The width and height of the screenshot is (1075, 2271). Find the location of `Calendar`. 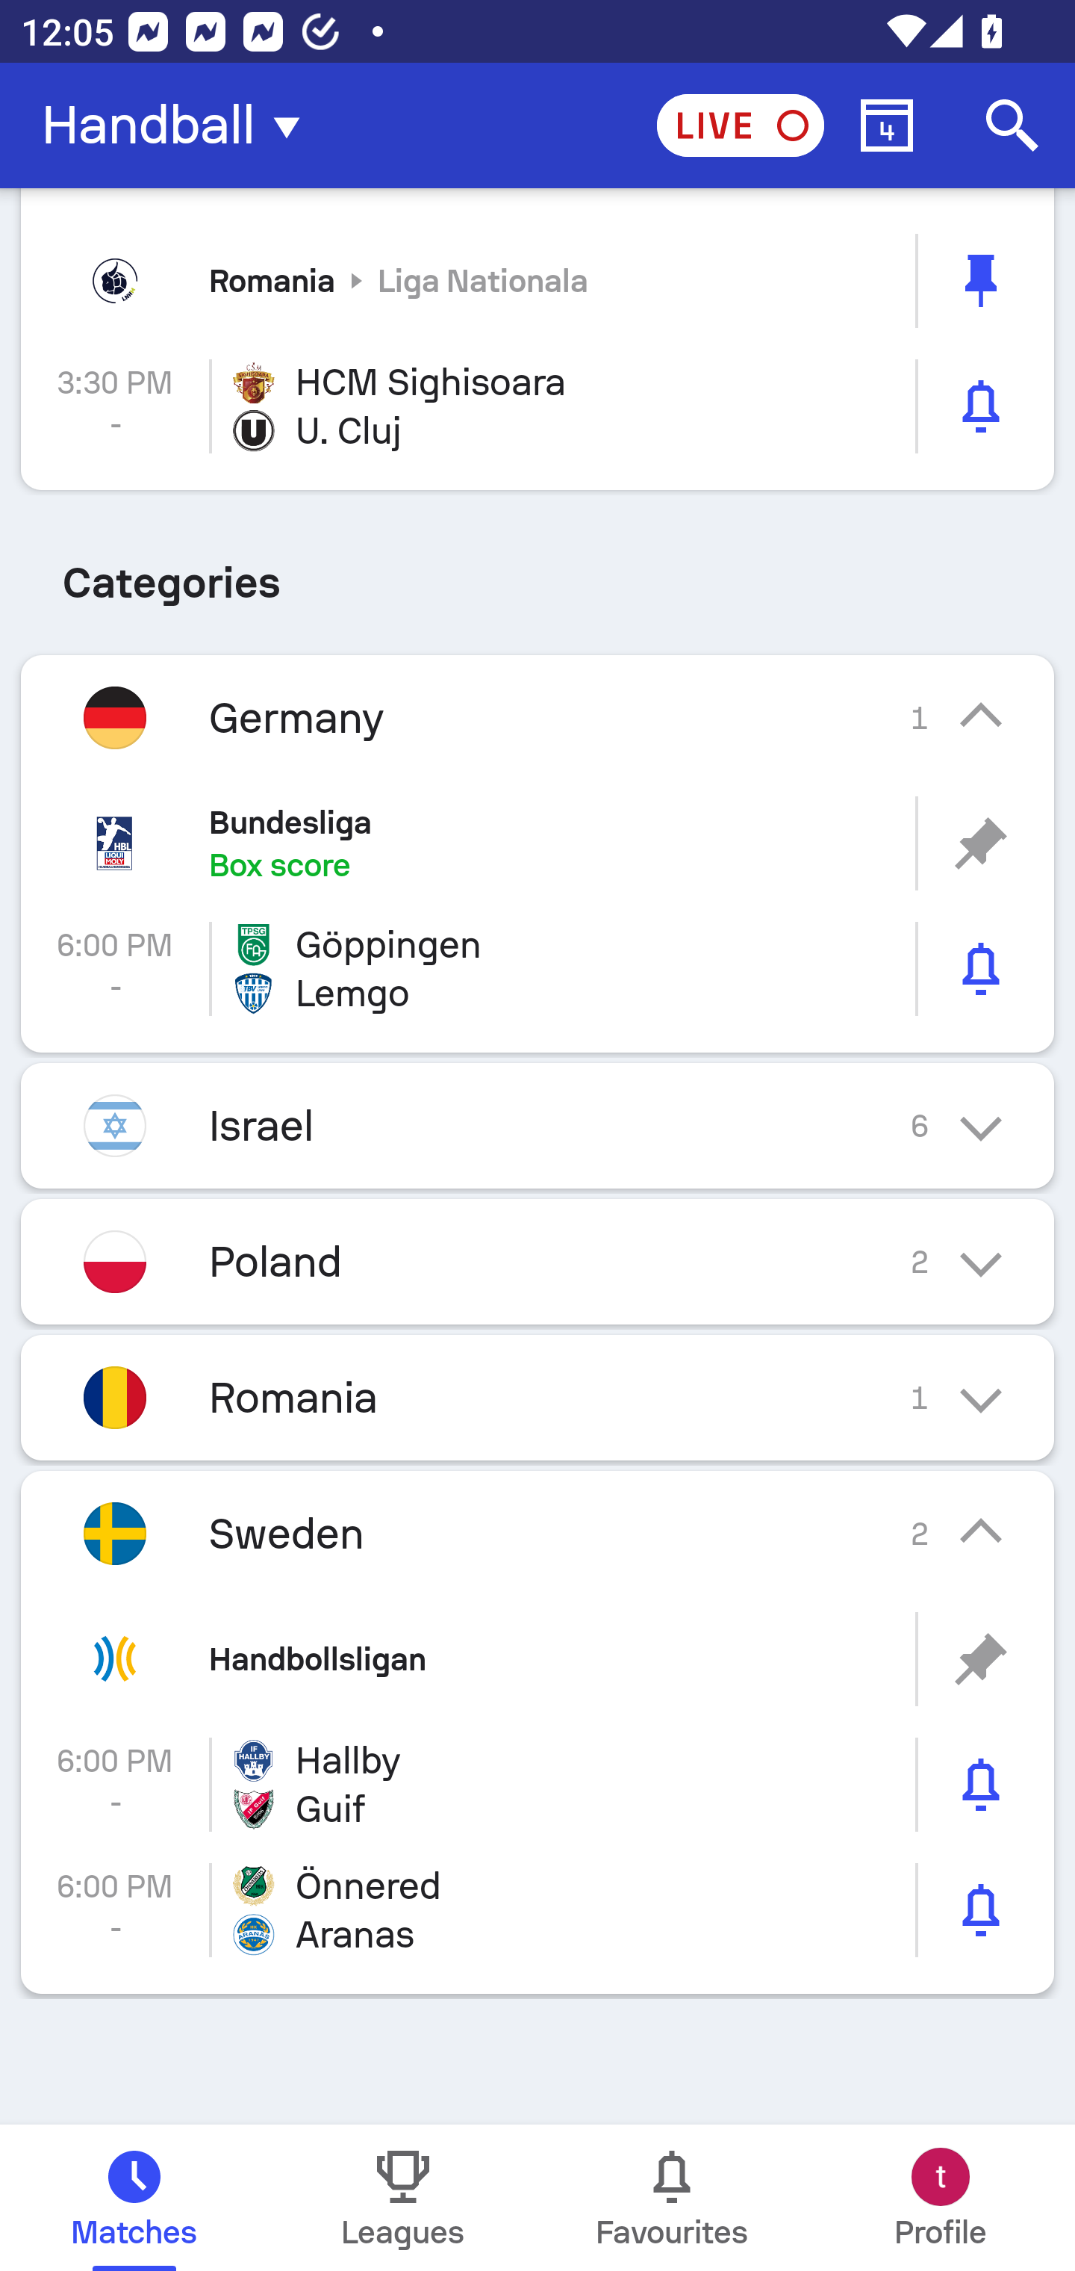

Calendar is located at coordinates (887, 126).